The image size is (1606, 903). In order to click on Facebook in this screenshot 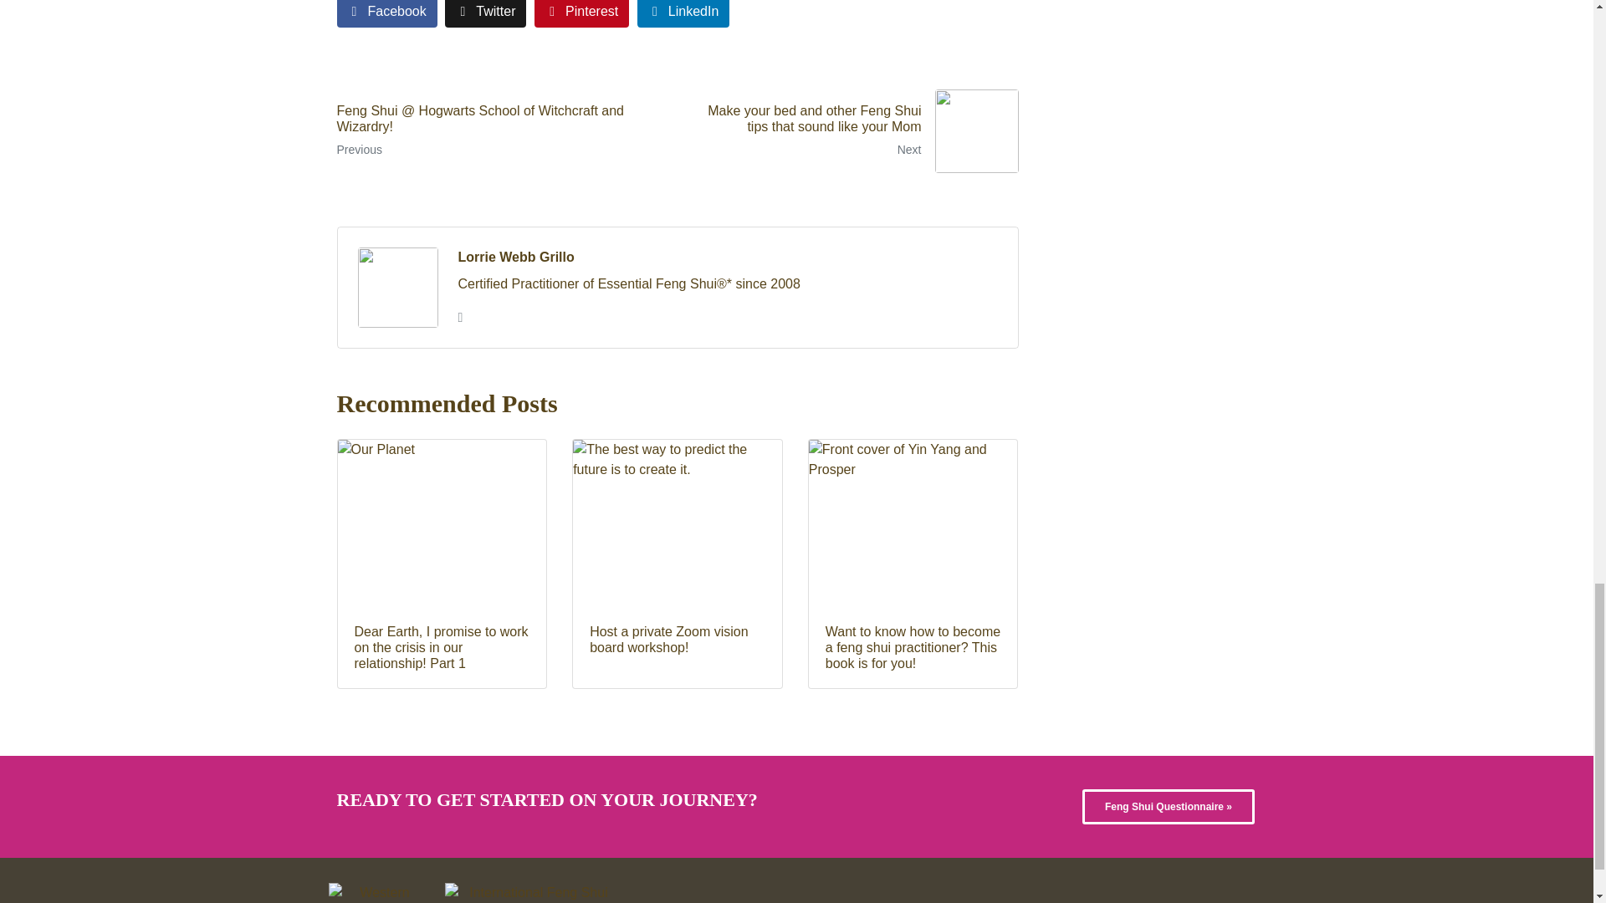, I will do `click(386, 13)`.